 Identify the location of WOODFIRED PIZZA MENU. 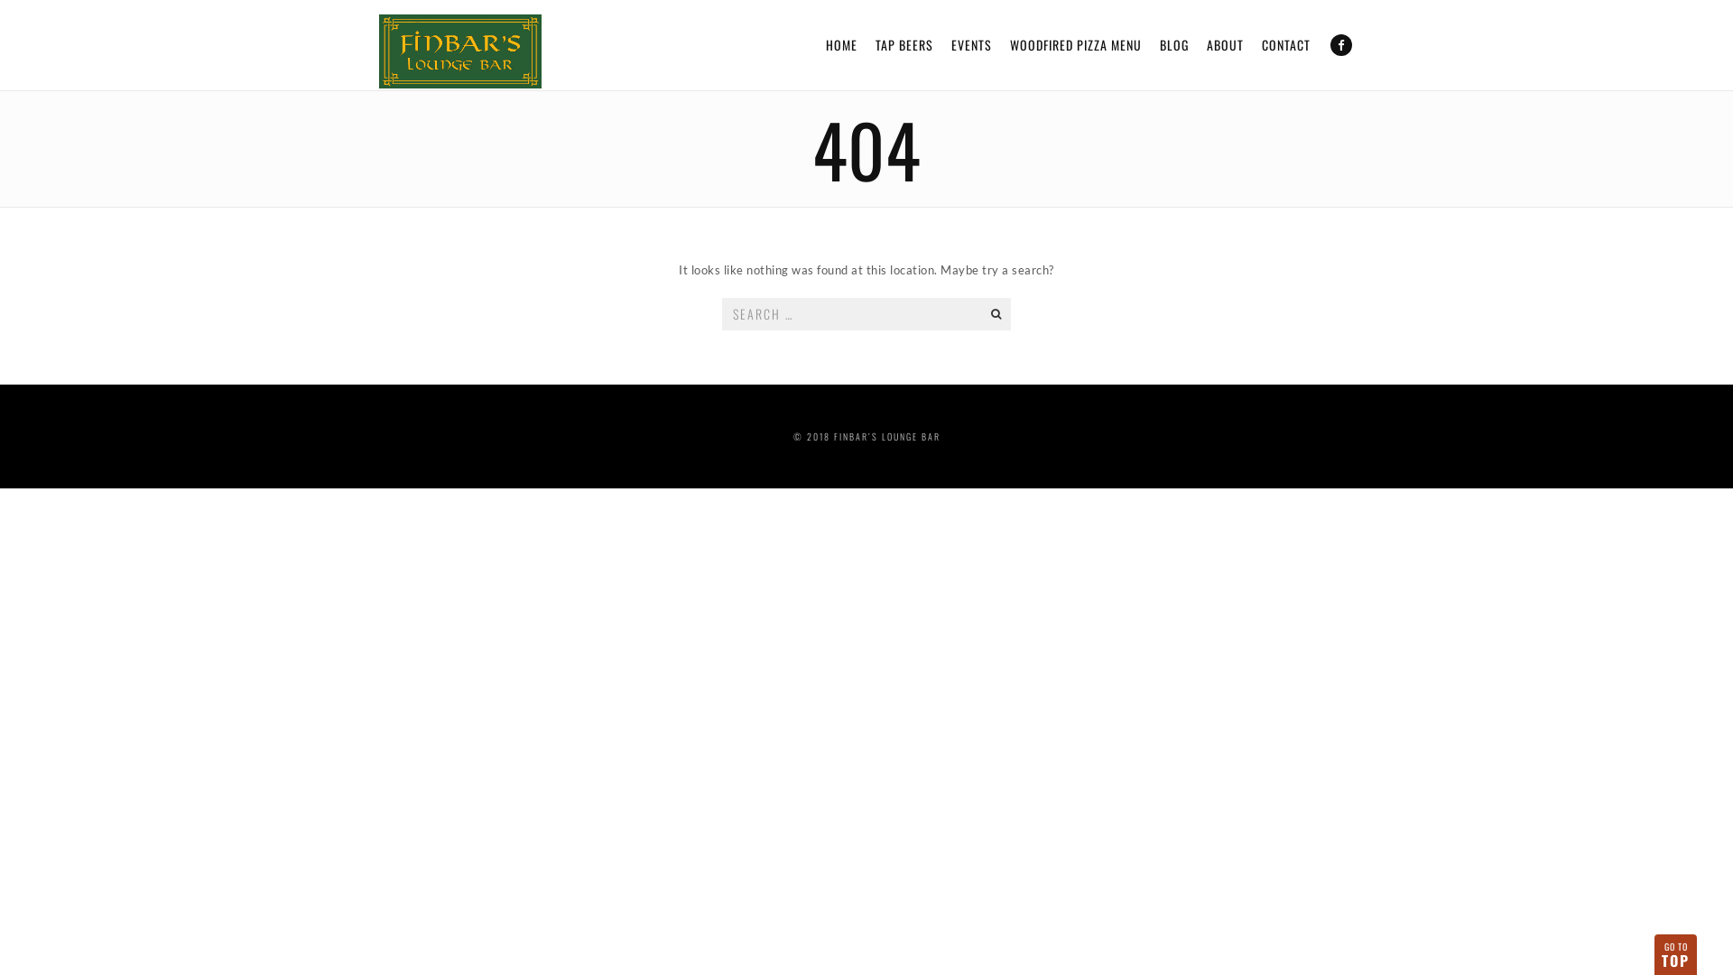
(1076, 45).